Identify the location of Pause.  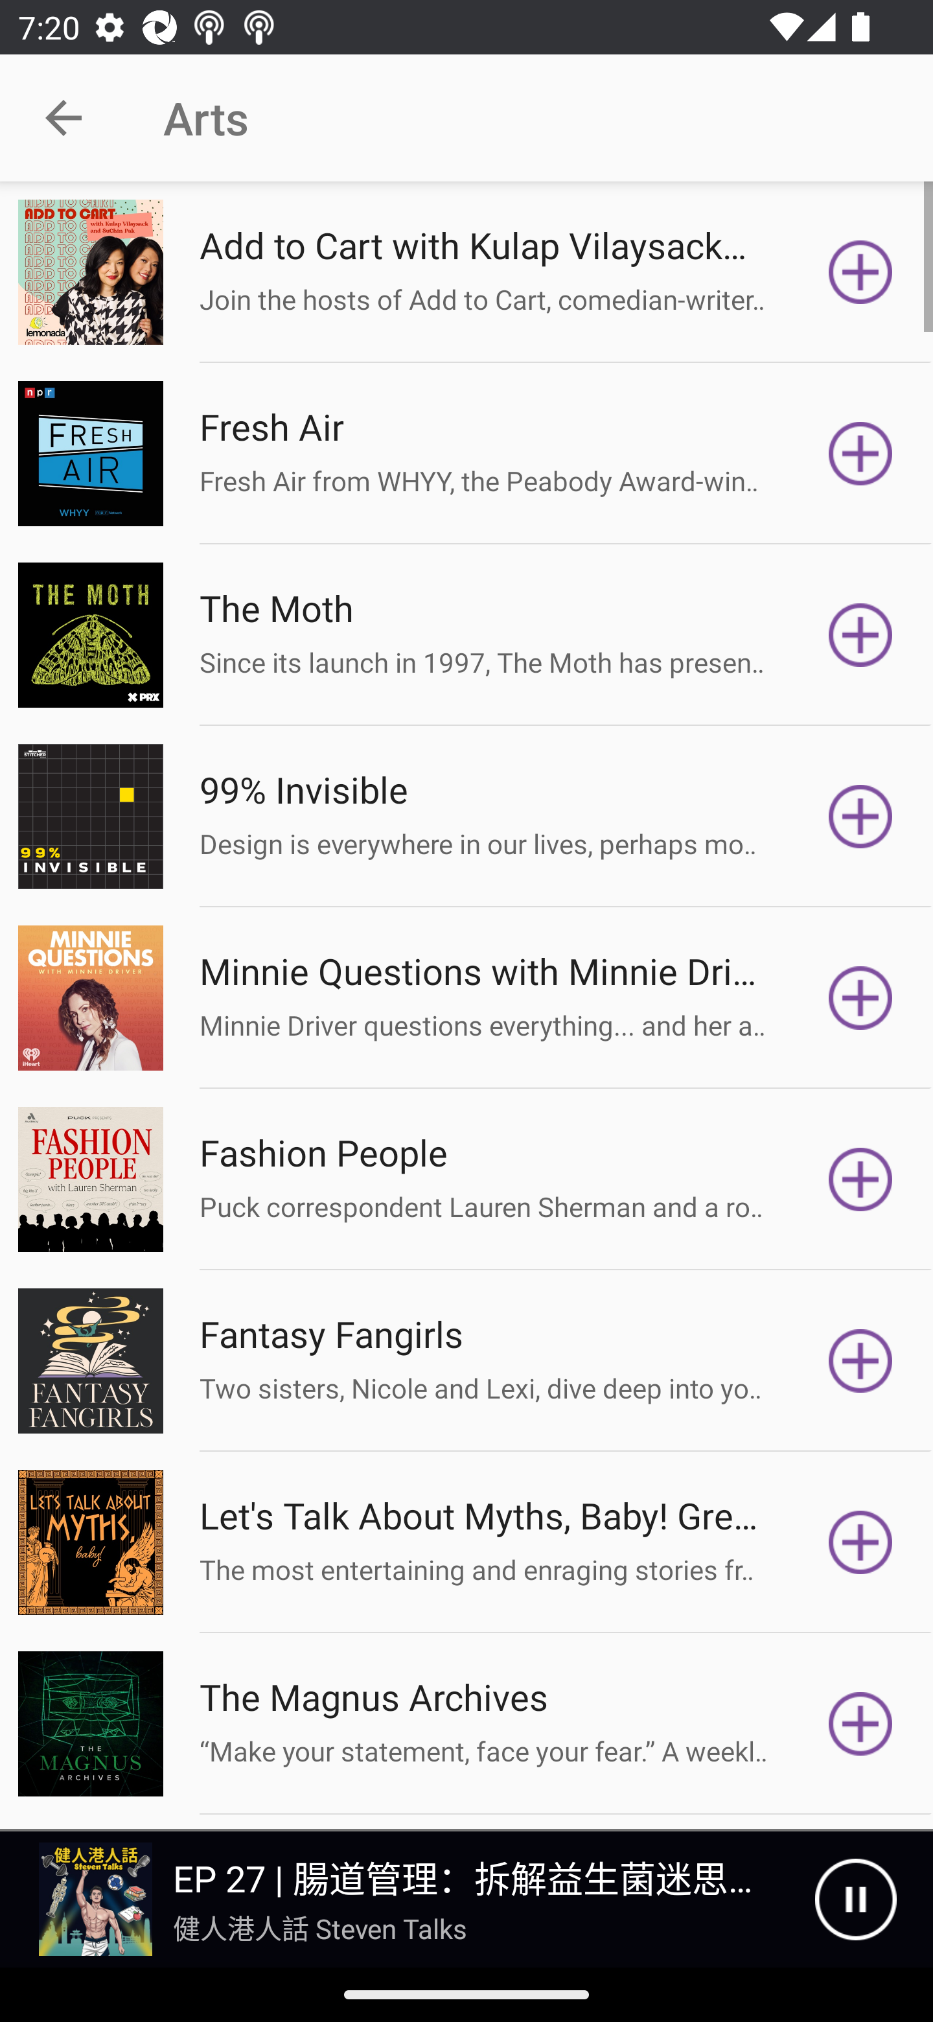
(855, 1900).